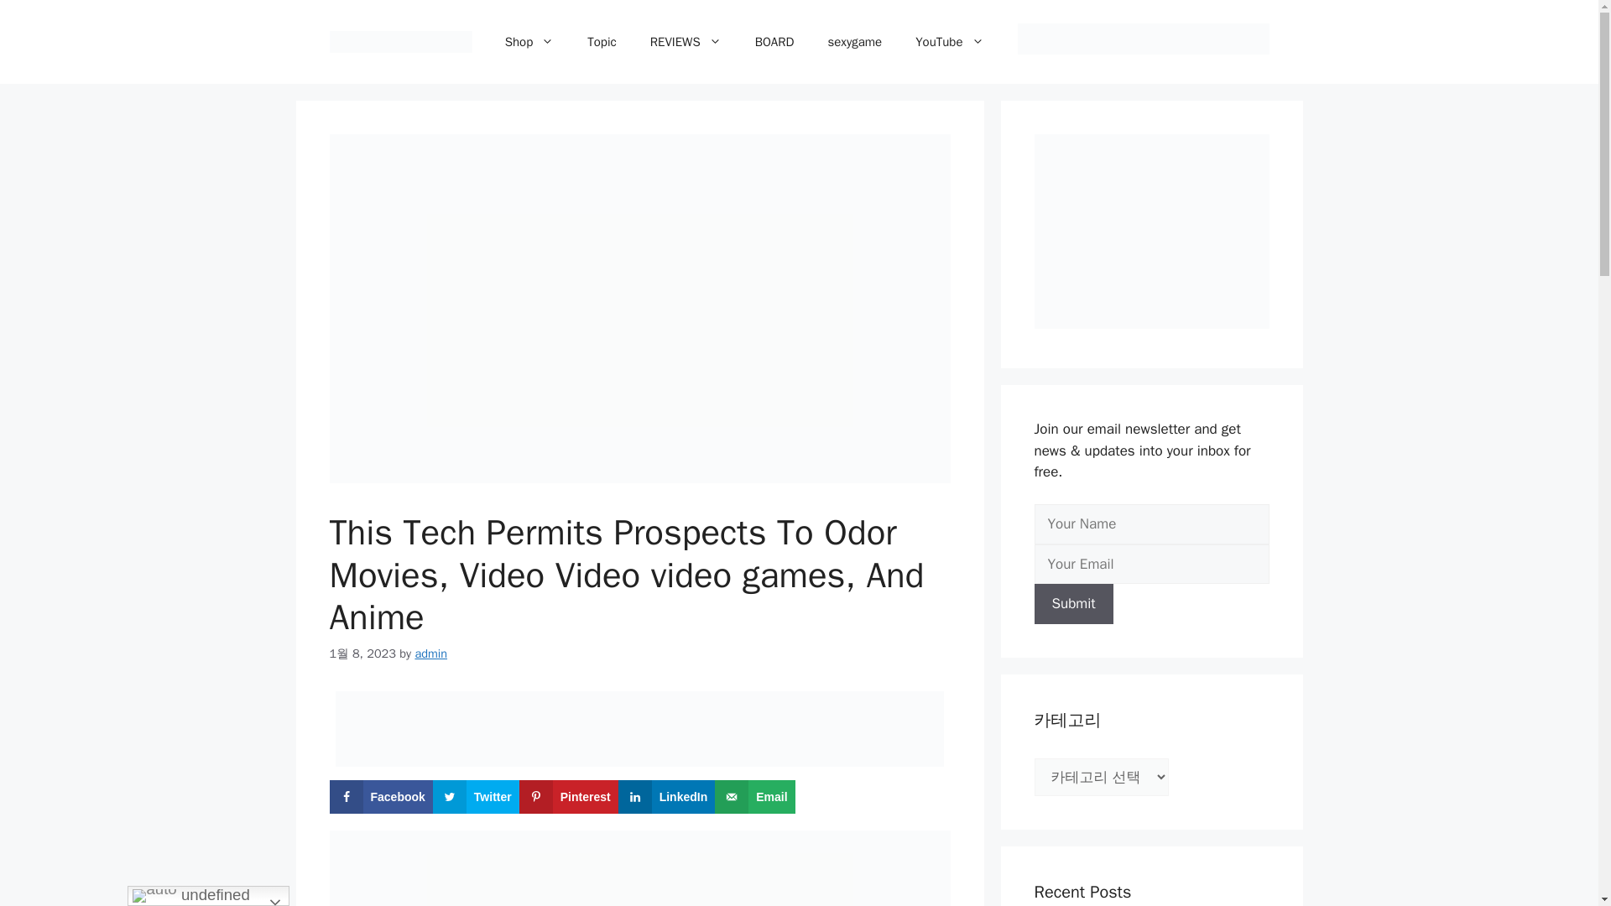  What do you see at coordinates (379, 796) in the screenshot?
I see `Facebook` at bounding box center [379, 796].